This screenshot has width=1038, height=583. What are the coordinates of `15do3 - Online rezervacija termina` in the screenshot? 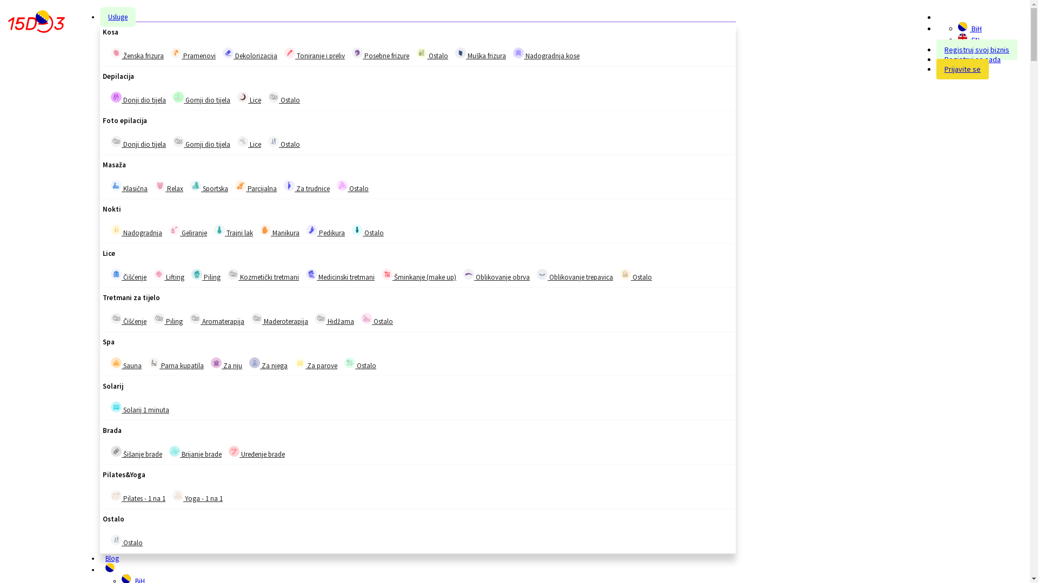 It's located at (37, 23).